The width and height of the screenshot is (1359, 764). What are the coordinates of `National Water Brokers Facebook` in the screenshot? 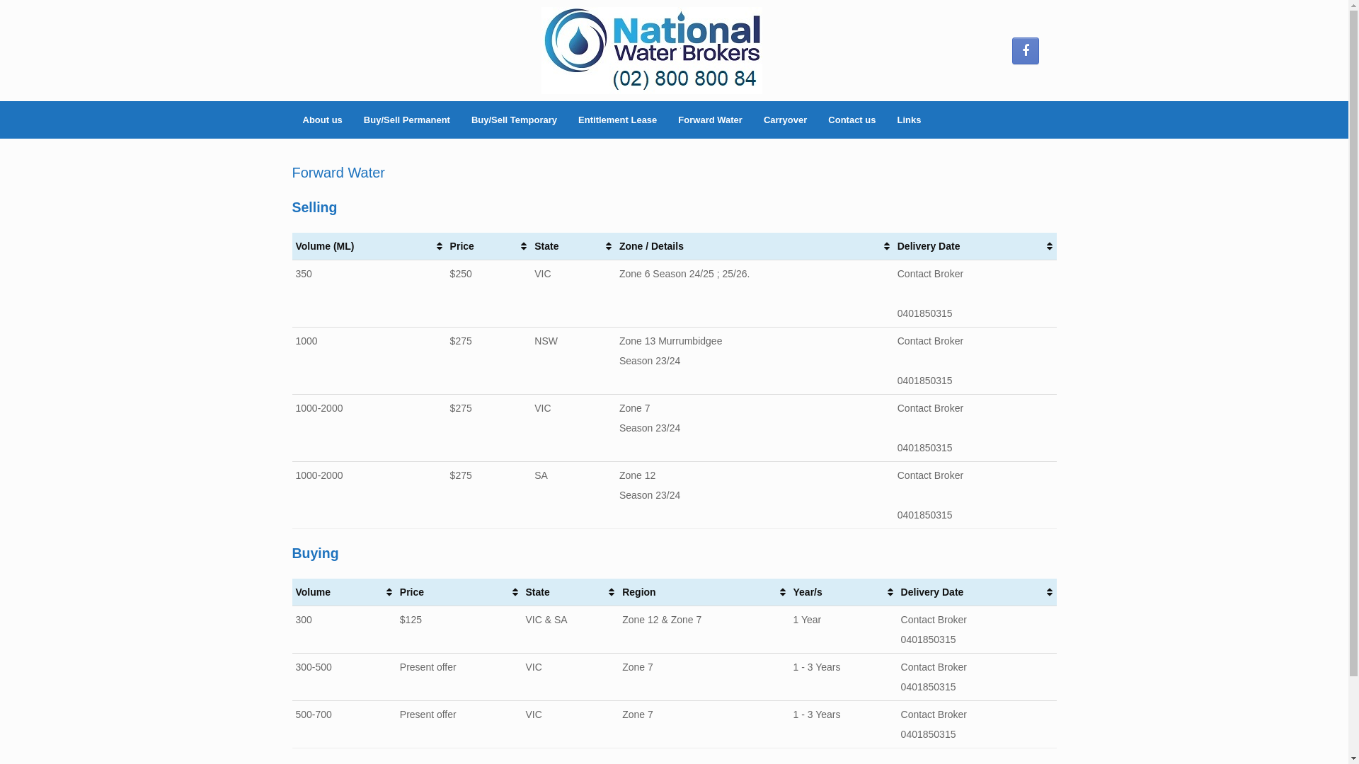 It's located at (1026, 50).